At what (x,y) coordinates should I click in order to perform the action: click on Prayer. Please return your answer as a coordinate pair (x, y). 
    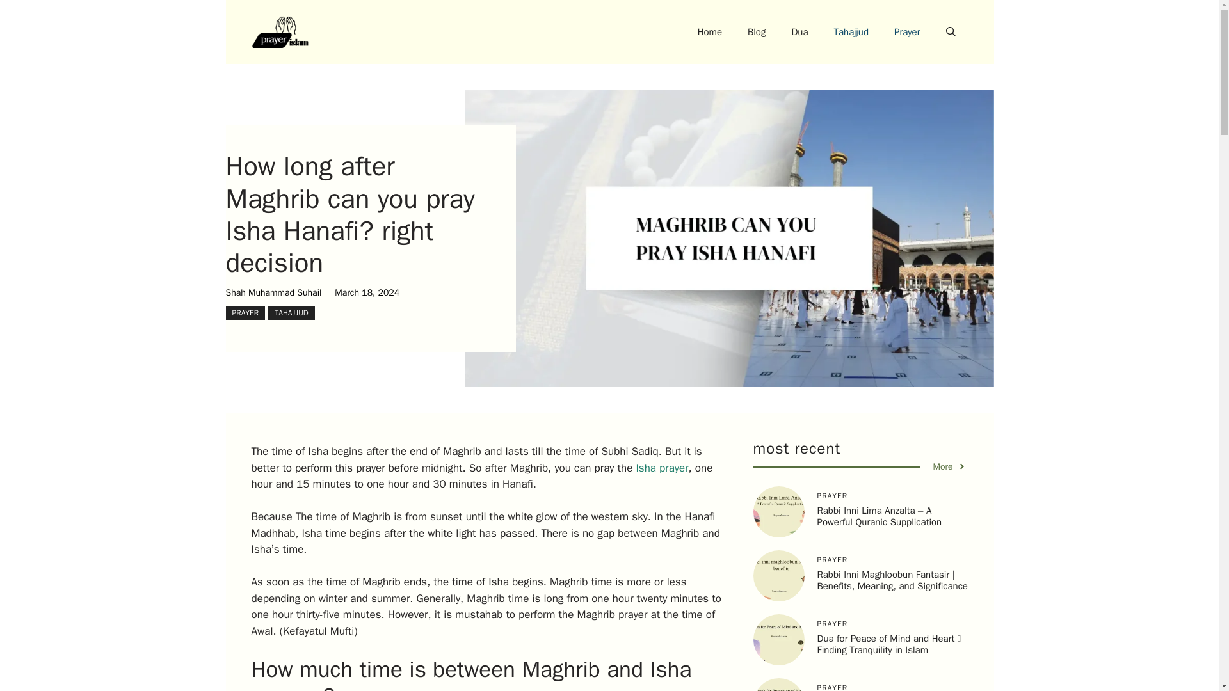
    Looking at the image, I should click on (906, 32).